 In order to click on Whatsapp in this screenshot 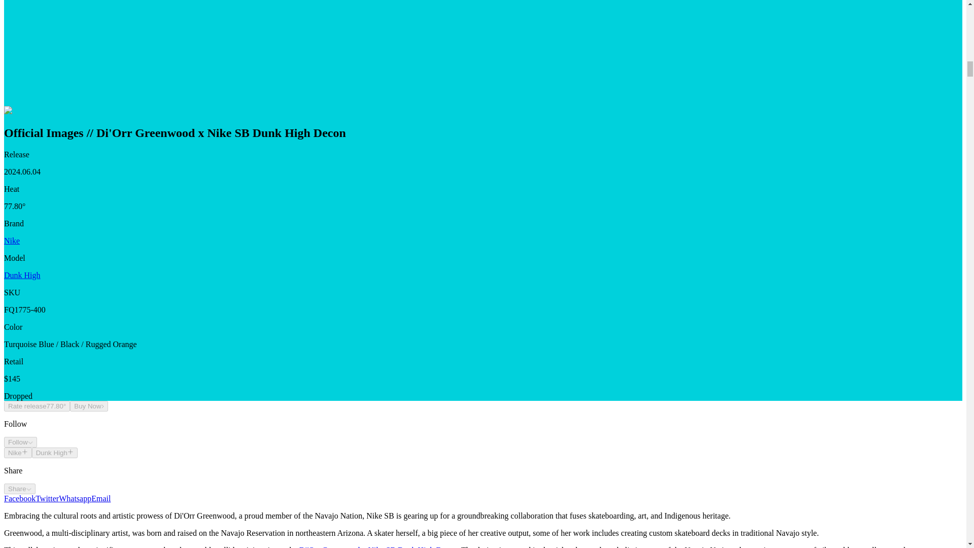, I will do `click(75, 498)`.